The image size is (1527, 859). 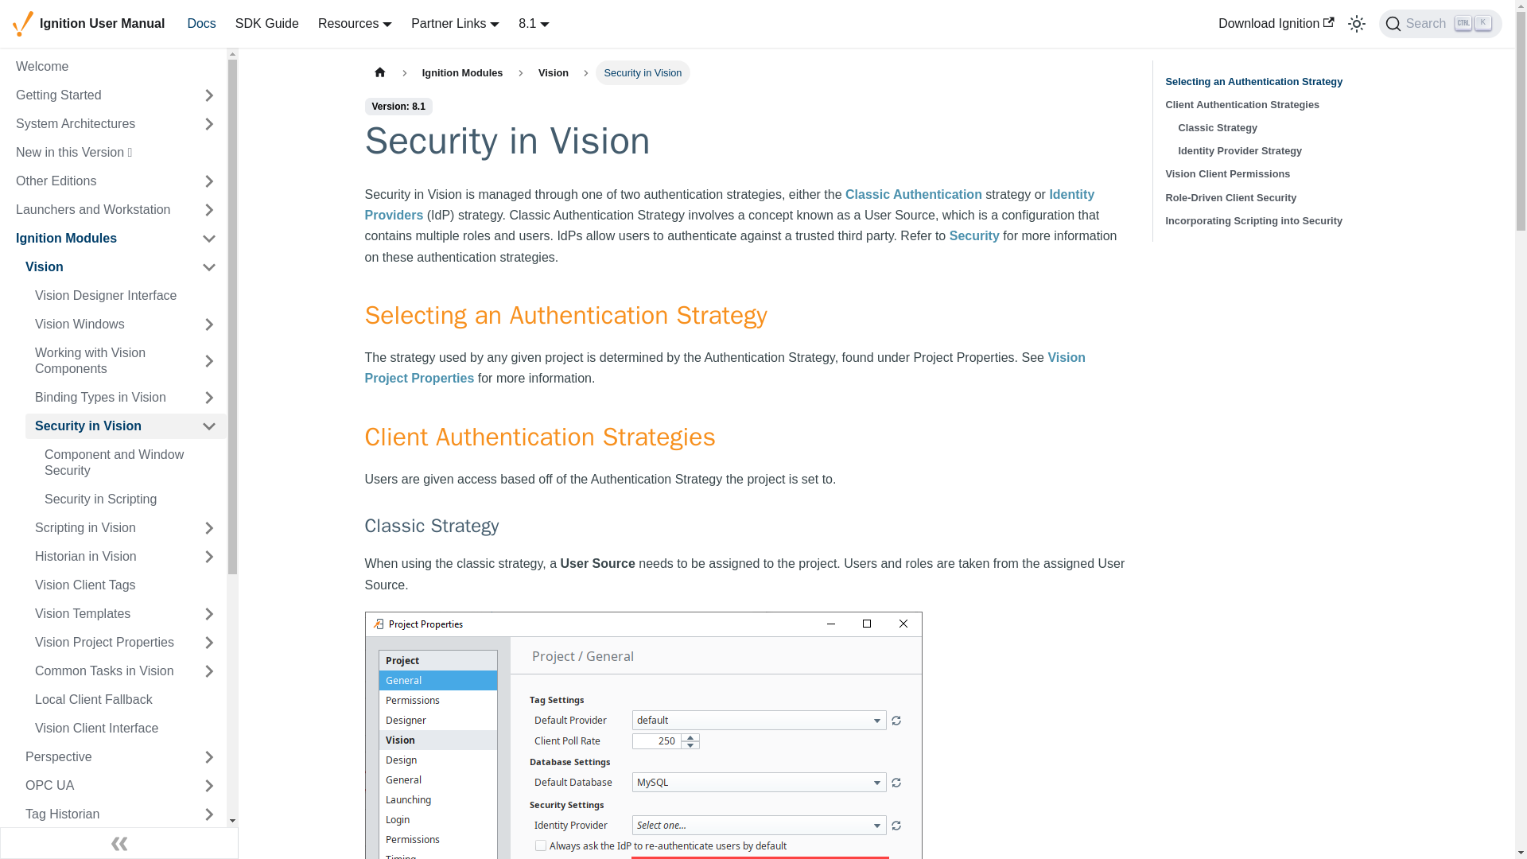 I want to click on Collapse sidebar, so click(x=119, y=843).